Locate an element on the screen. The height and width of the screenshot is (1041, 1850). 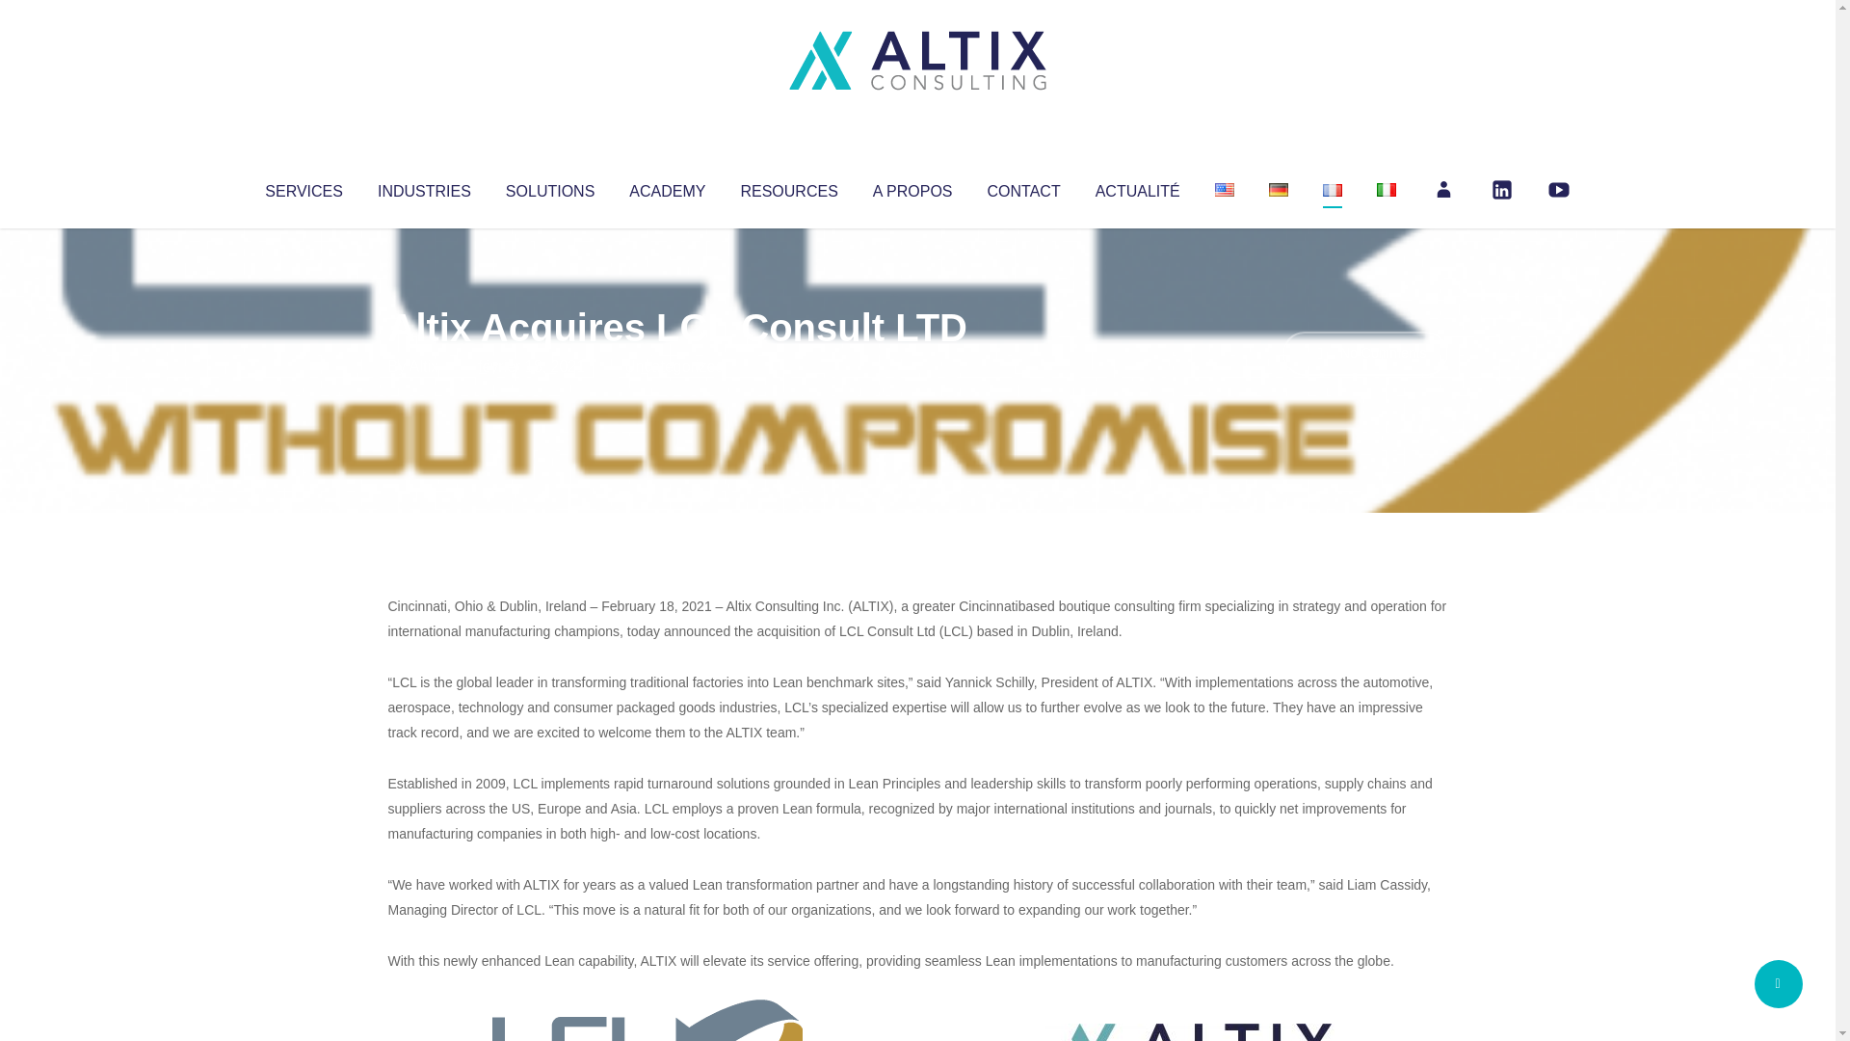
ACADEMY is located at coordinates (667, 187).